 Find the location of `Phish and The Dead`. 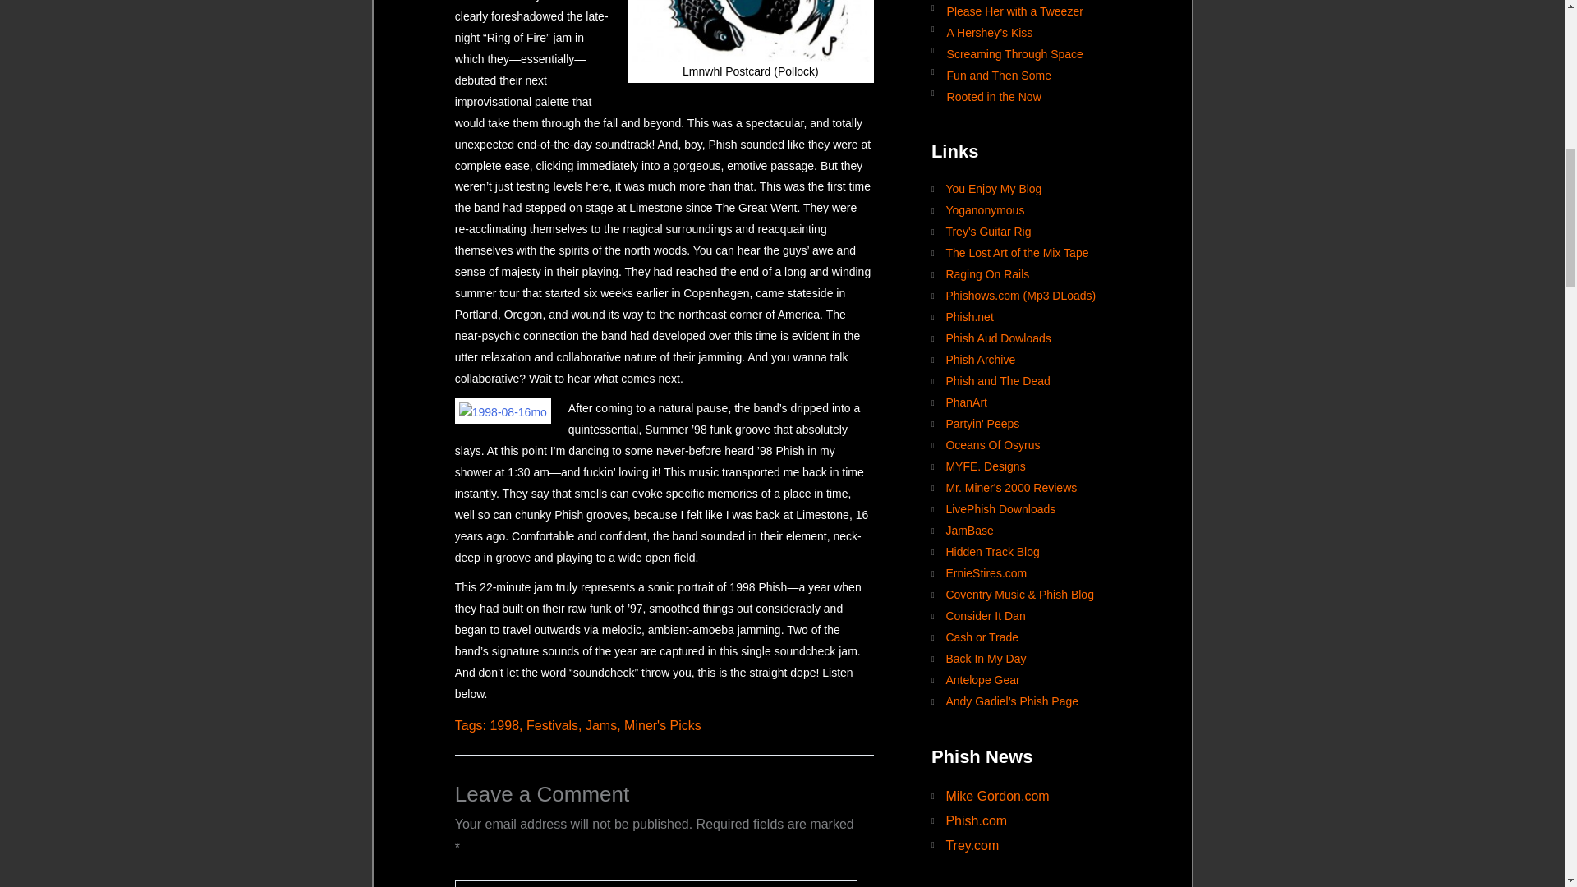

Phish and The Dead is located at coordinates (1036, 382).